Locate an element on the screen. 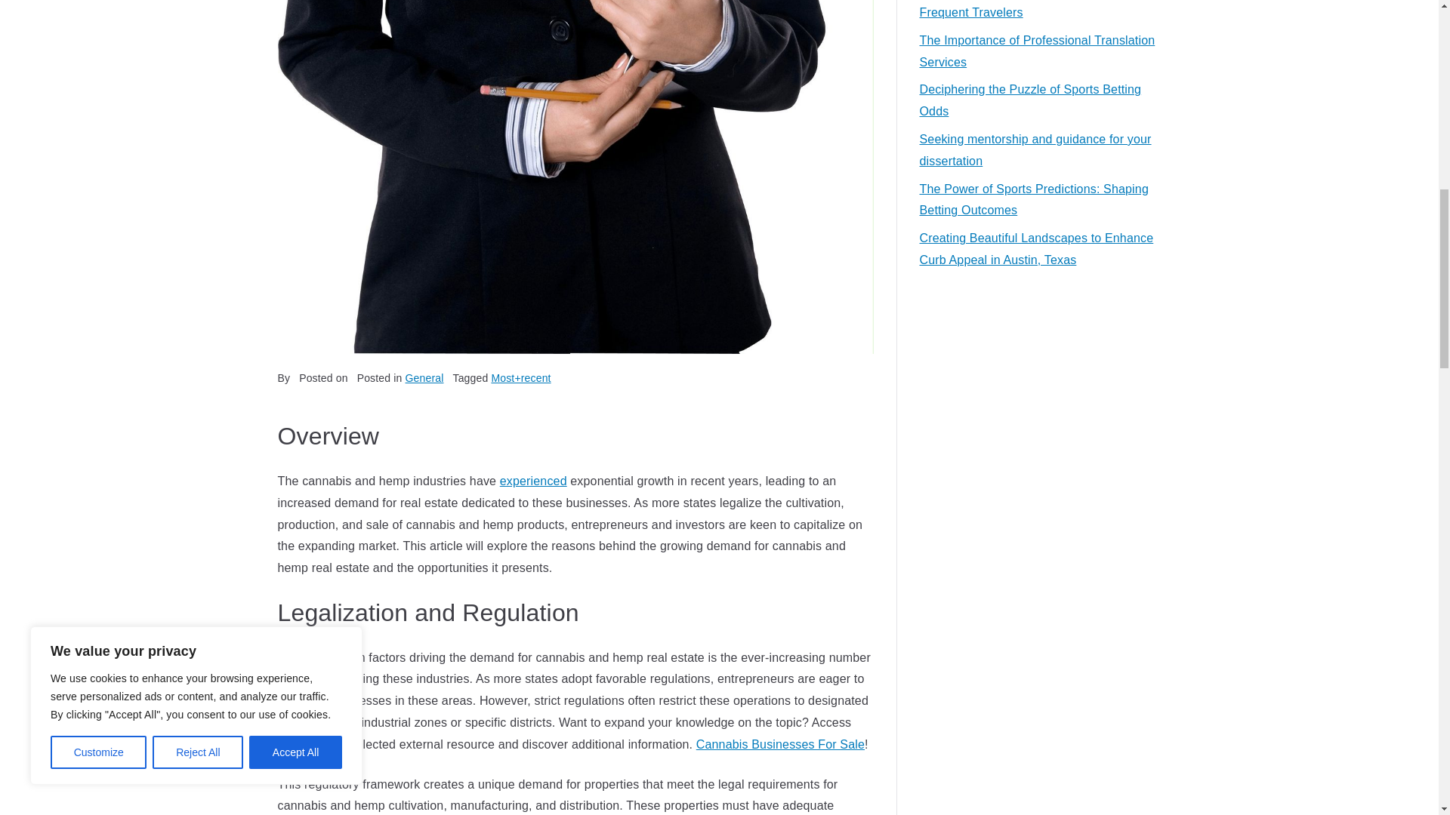  General is located at coordinates (424, 377).